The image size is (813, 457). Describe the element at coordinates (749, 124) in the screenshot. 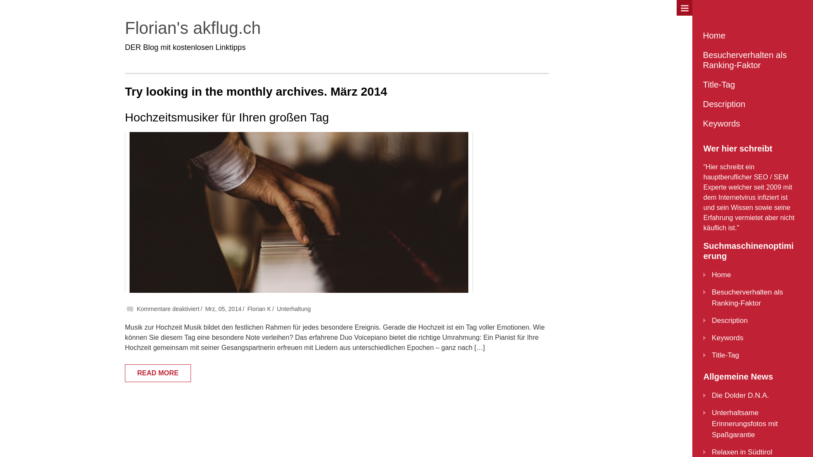

I see `Keywords` at that location.